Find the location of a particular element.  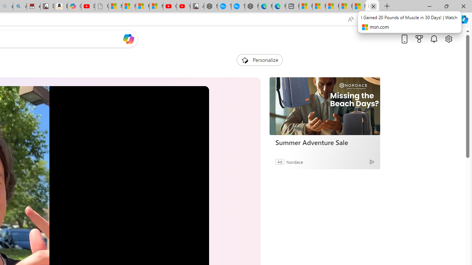

New Tab is located at coordinates (387, 7).